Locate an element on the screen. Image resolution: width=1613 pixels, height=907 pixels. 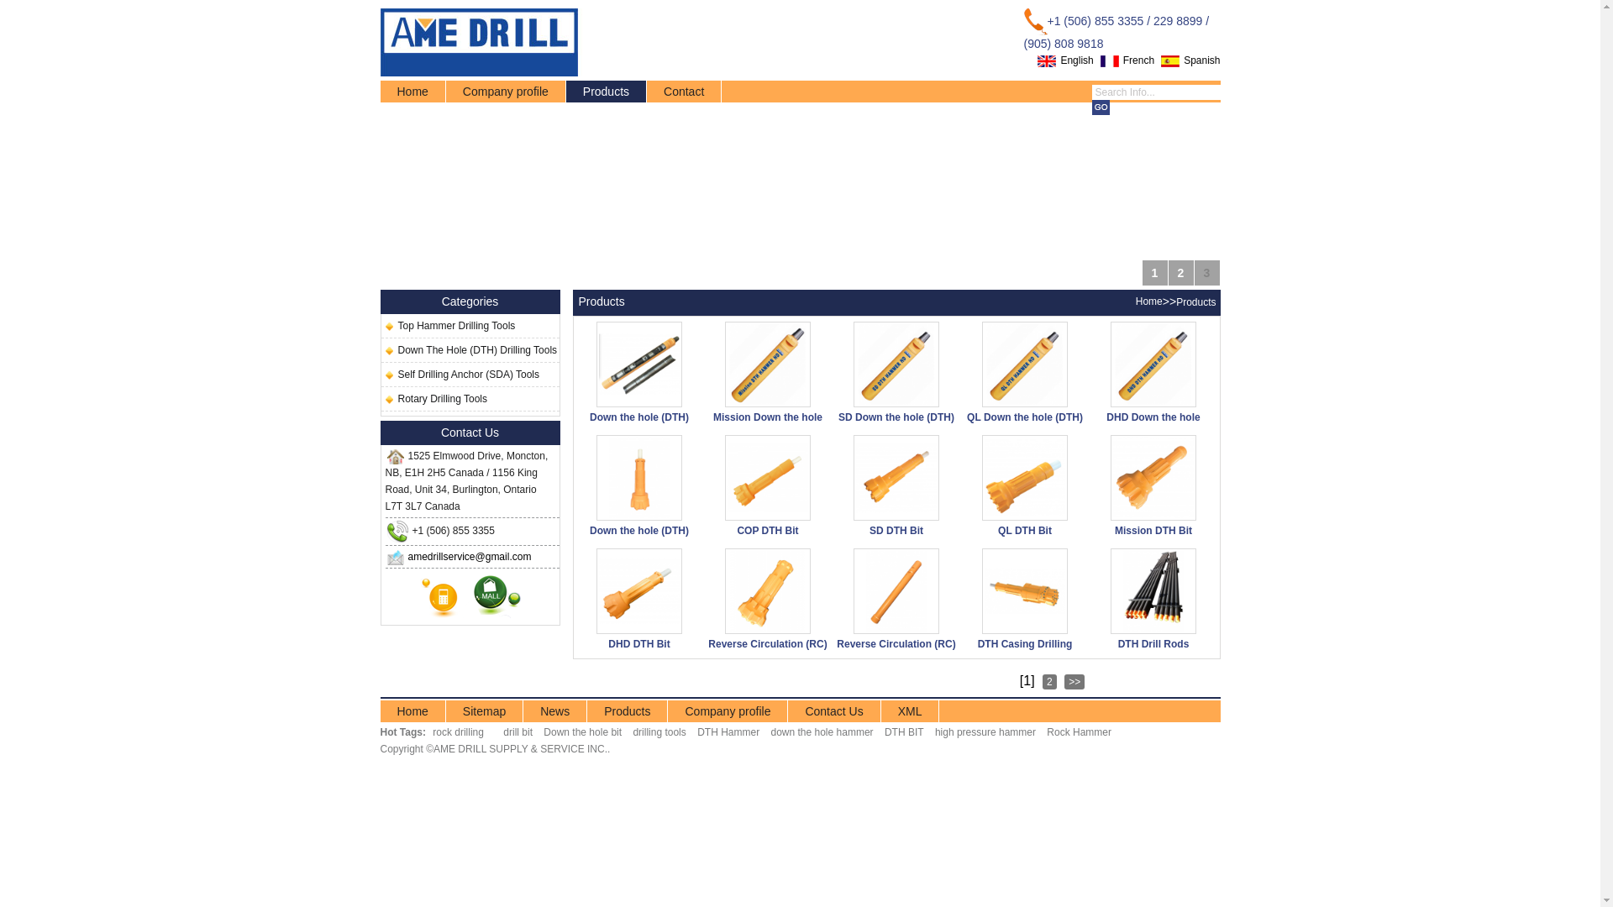
XML is located at coordinates (911, 711).